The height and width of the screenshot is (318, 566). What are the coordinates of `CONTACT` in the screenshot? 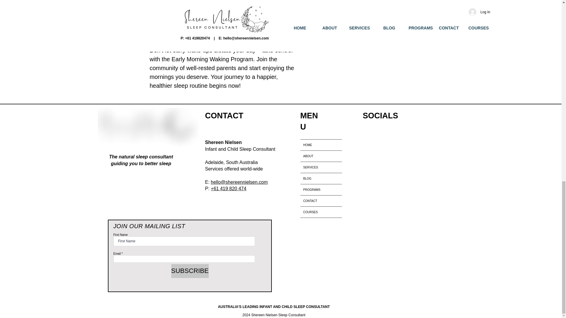 It's located at (321, 201).